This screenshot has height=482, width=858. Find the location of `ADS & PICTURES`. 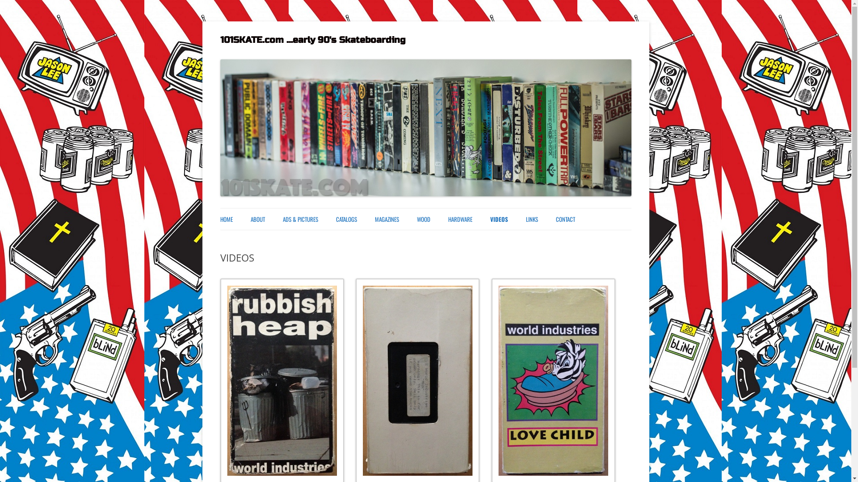

ADS & PICTURES is located at coordinates (300, 219).